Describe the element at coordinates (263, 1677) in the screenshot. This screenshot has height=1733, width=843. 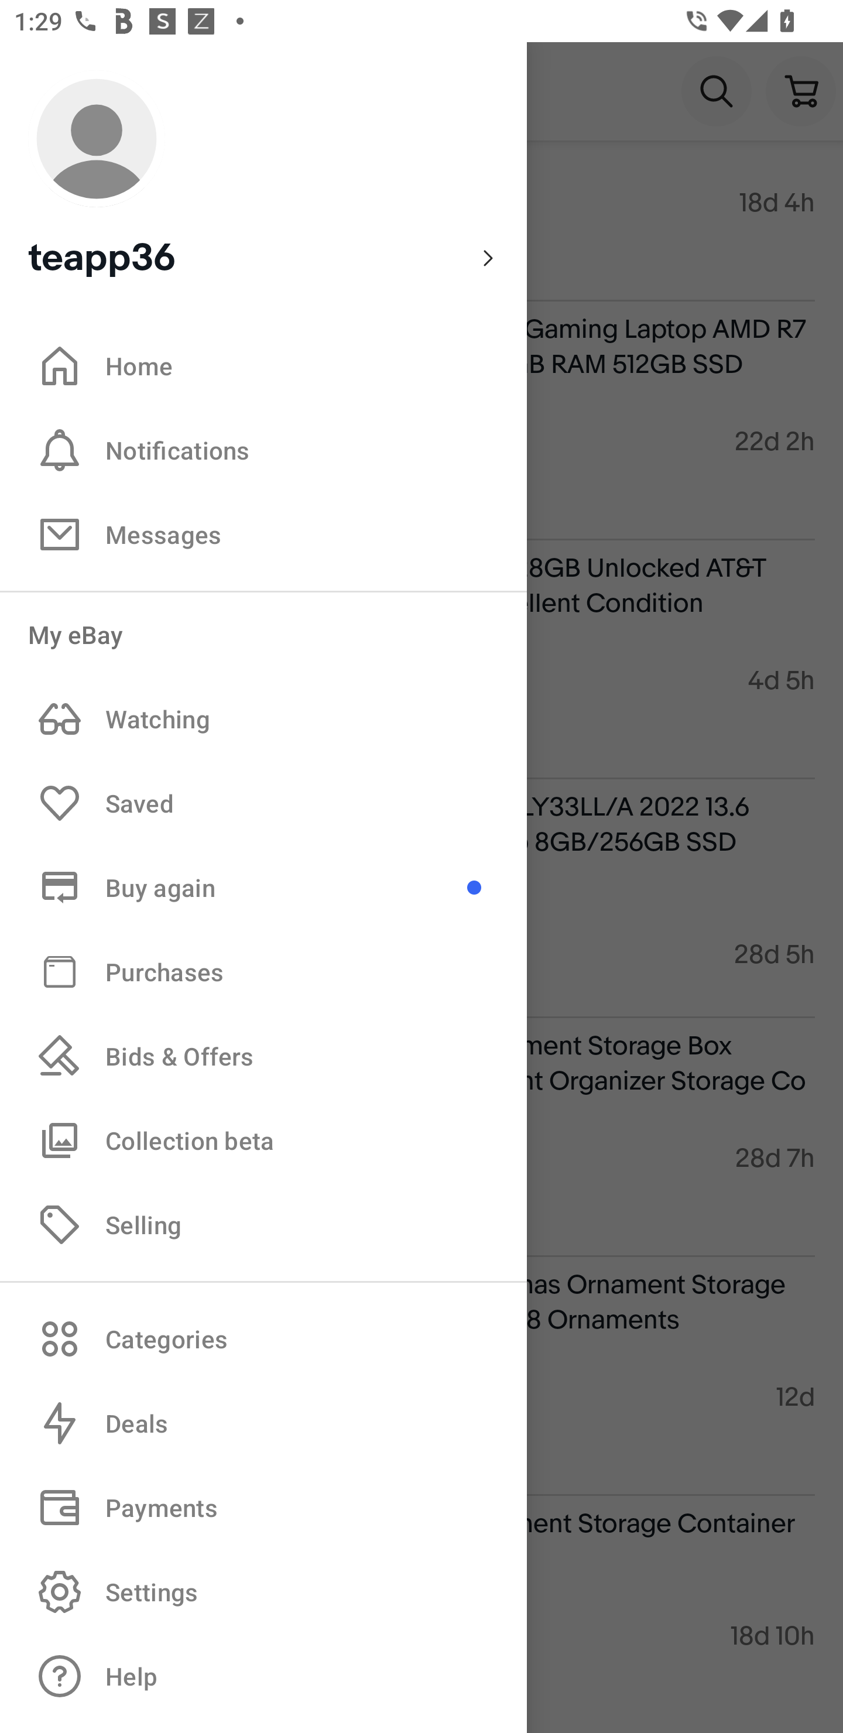
I see `Help` at that location.